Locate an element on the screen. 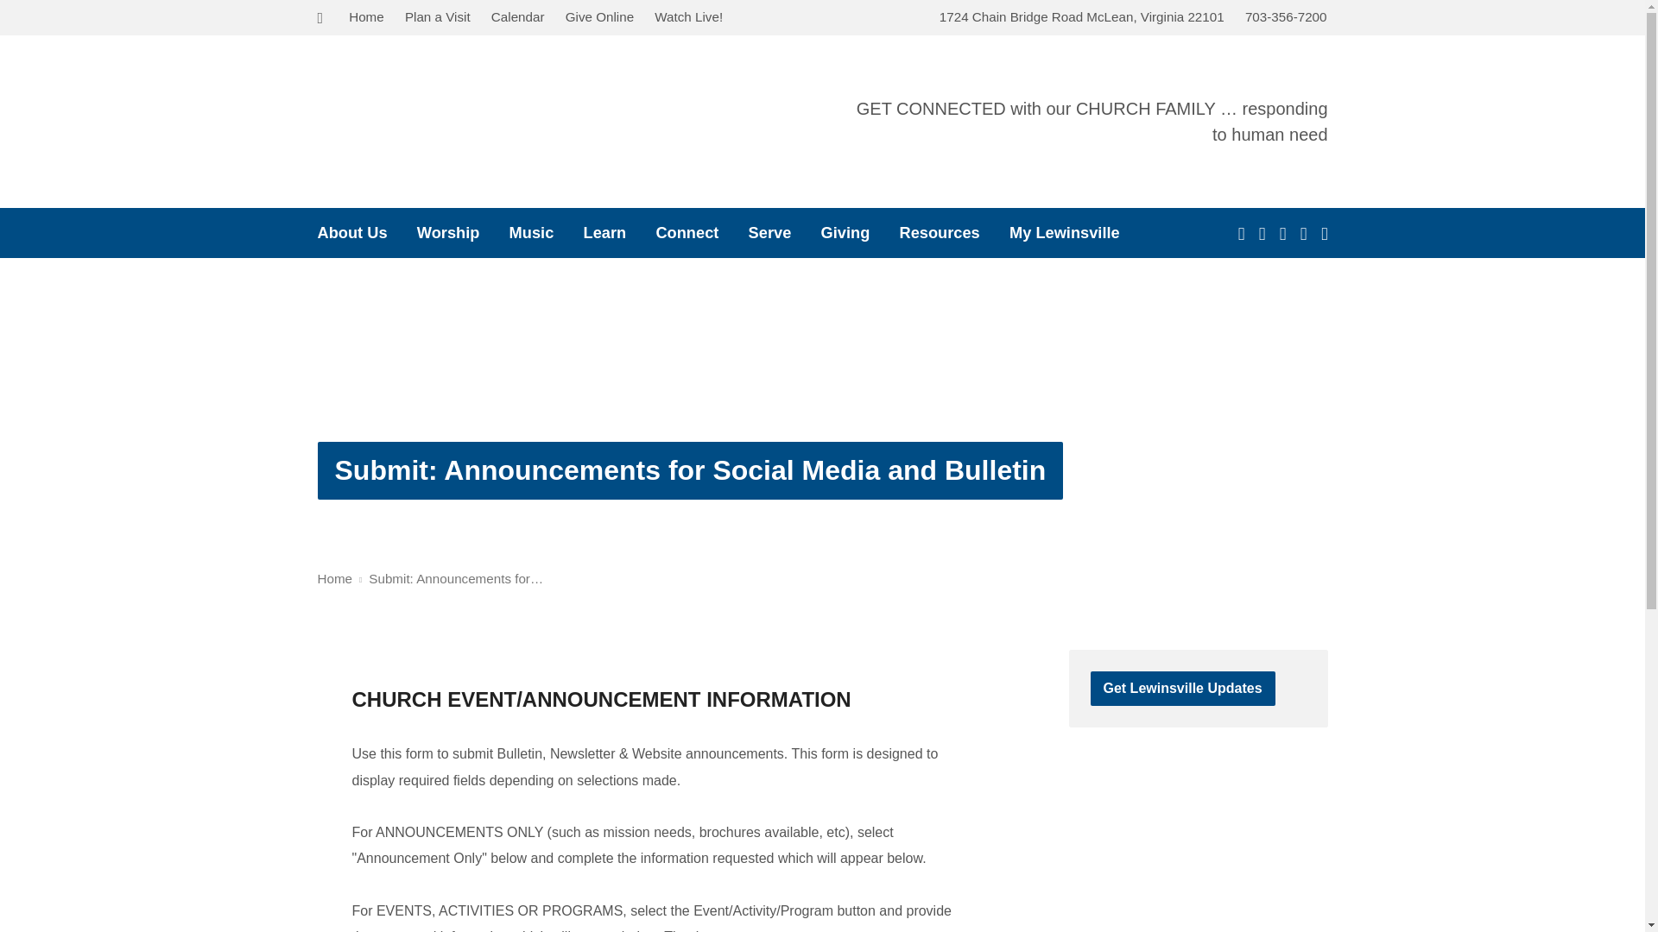  Calendar is located at coordinates (518, 16).